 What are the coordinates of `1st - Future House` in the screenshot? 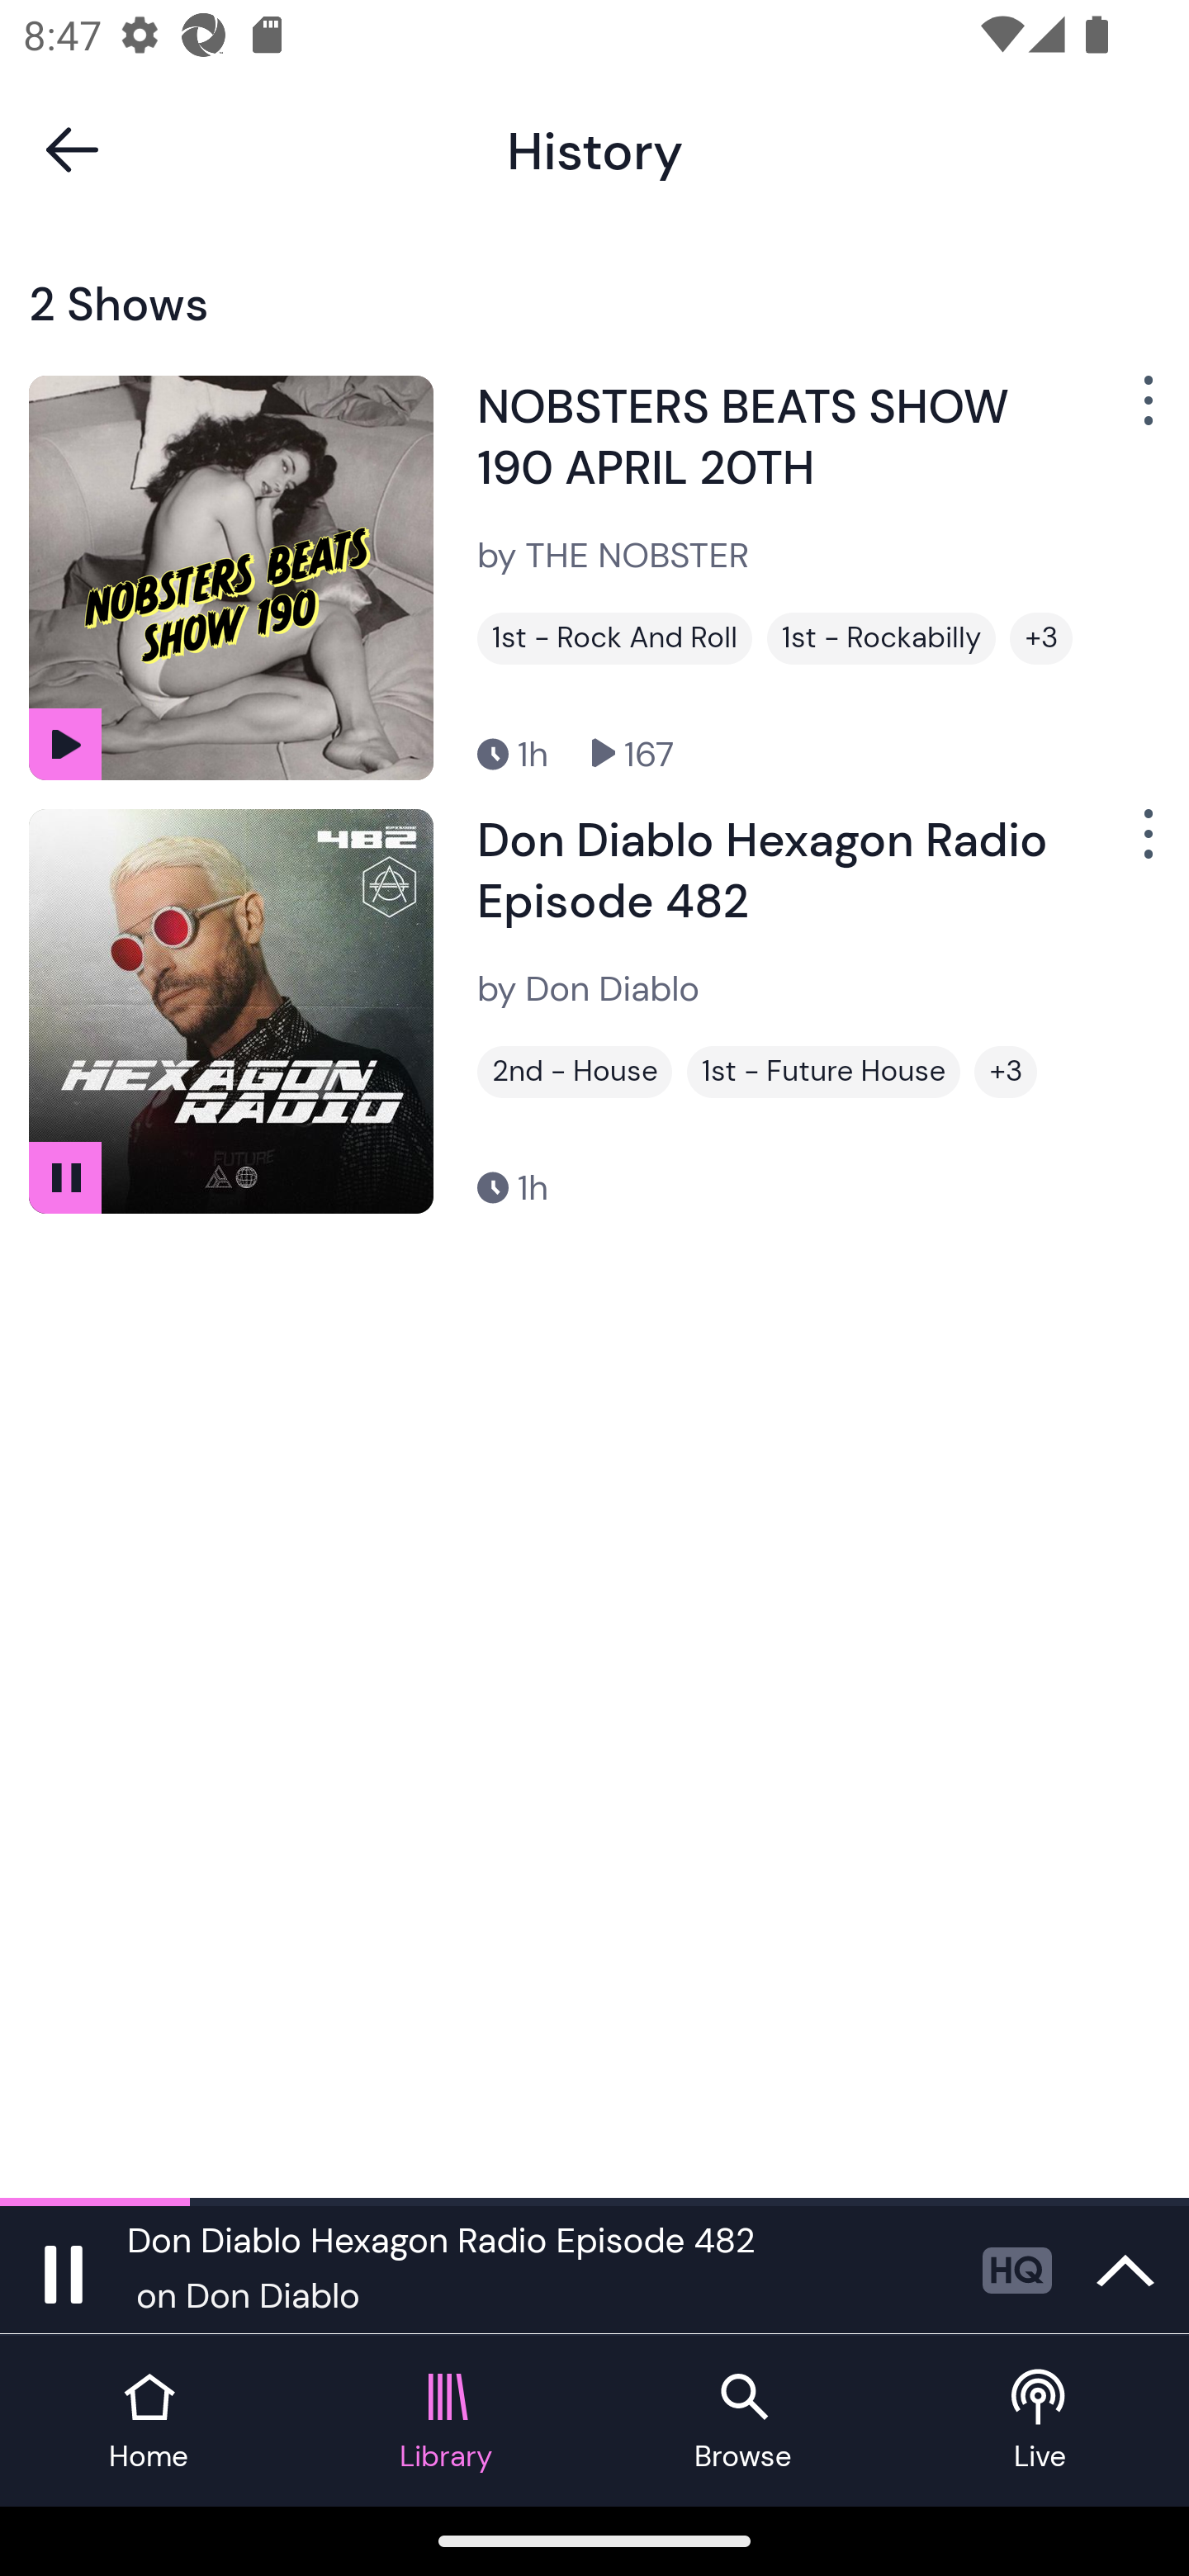 It's located at (824, 1072).